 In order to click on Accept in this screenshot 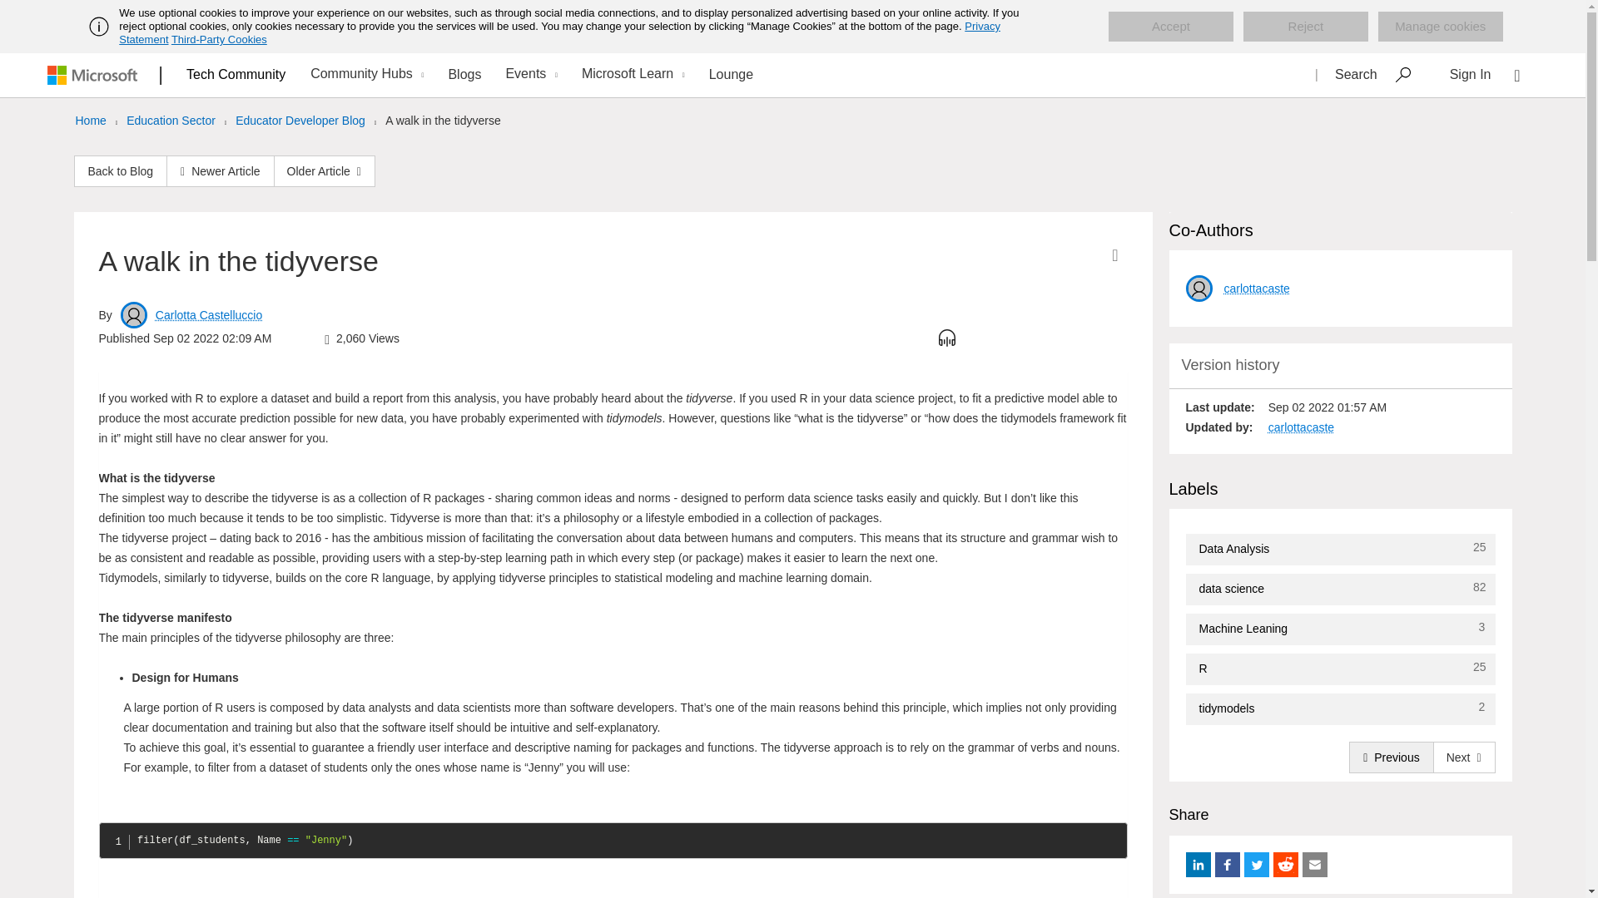, I will do `click(1171, 27)`.